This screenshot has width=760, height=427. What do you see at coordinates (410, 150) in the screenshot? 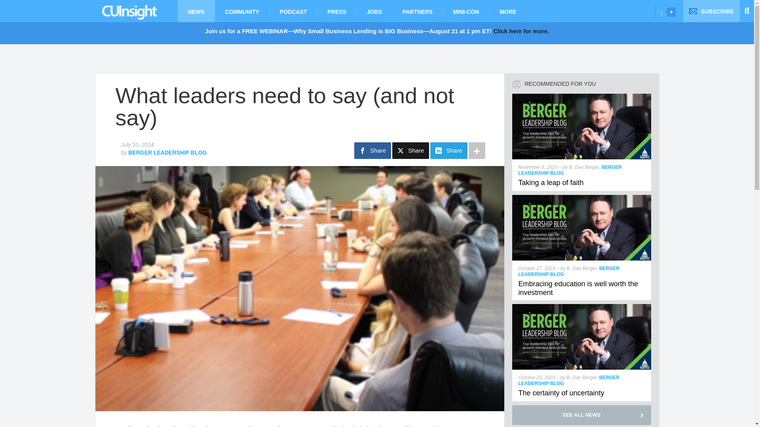
I see `Share` at bounding box center [410, 150].